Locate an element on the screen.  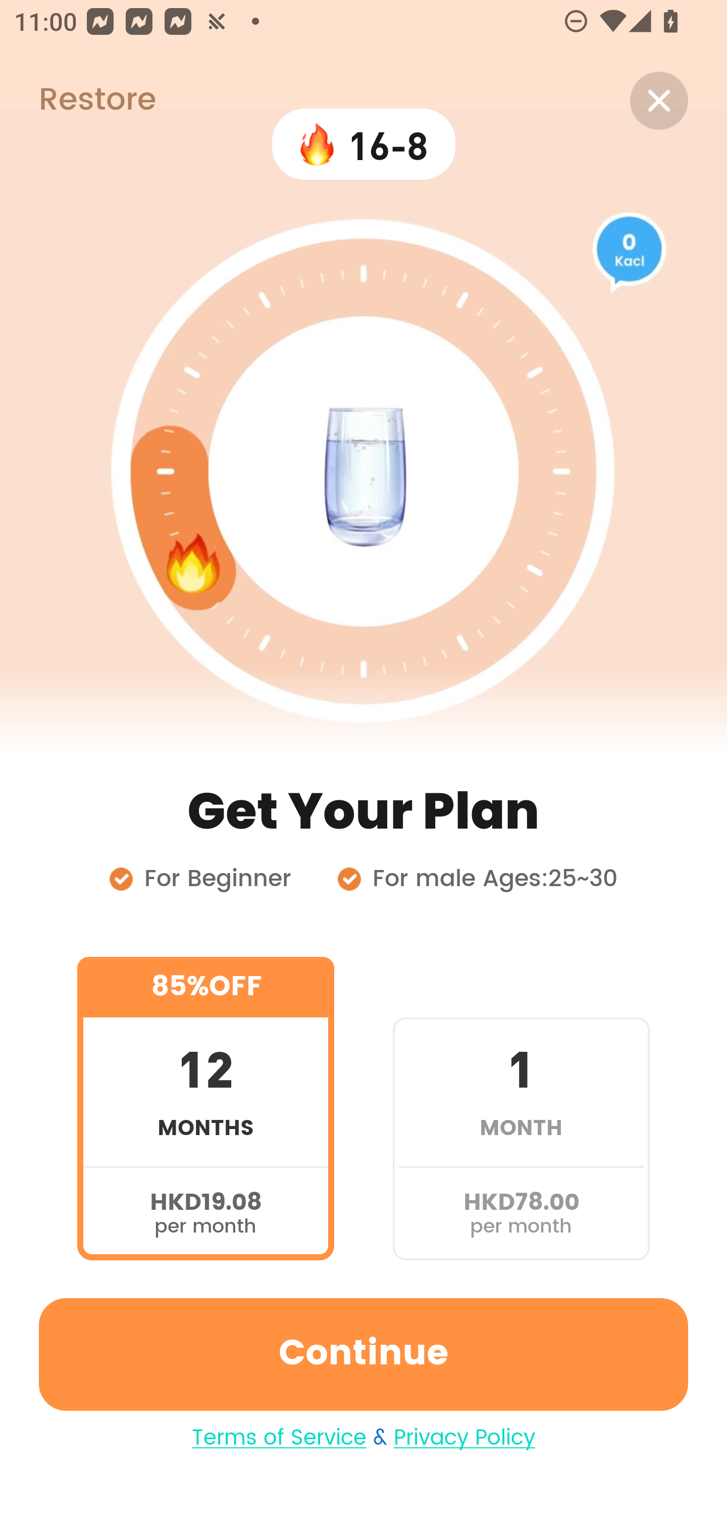
Restore is located at coordinates (78, 100).